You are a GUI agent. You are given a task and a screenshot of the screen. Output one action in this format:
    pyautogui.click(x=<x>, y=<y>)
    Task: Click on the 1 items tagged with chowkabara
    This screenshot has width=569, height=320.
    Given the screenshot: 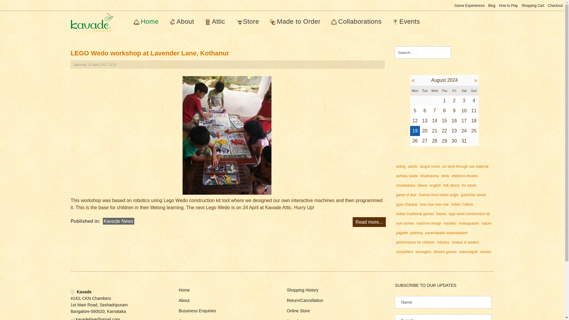 What is the action you would take?
    pyautogui.click(x=405, y=185)
    